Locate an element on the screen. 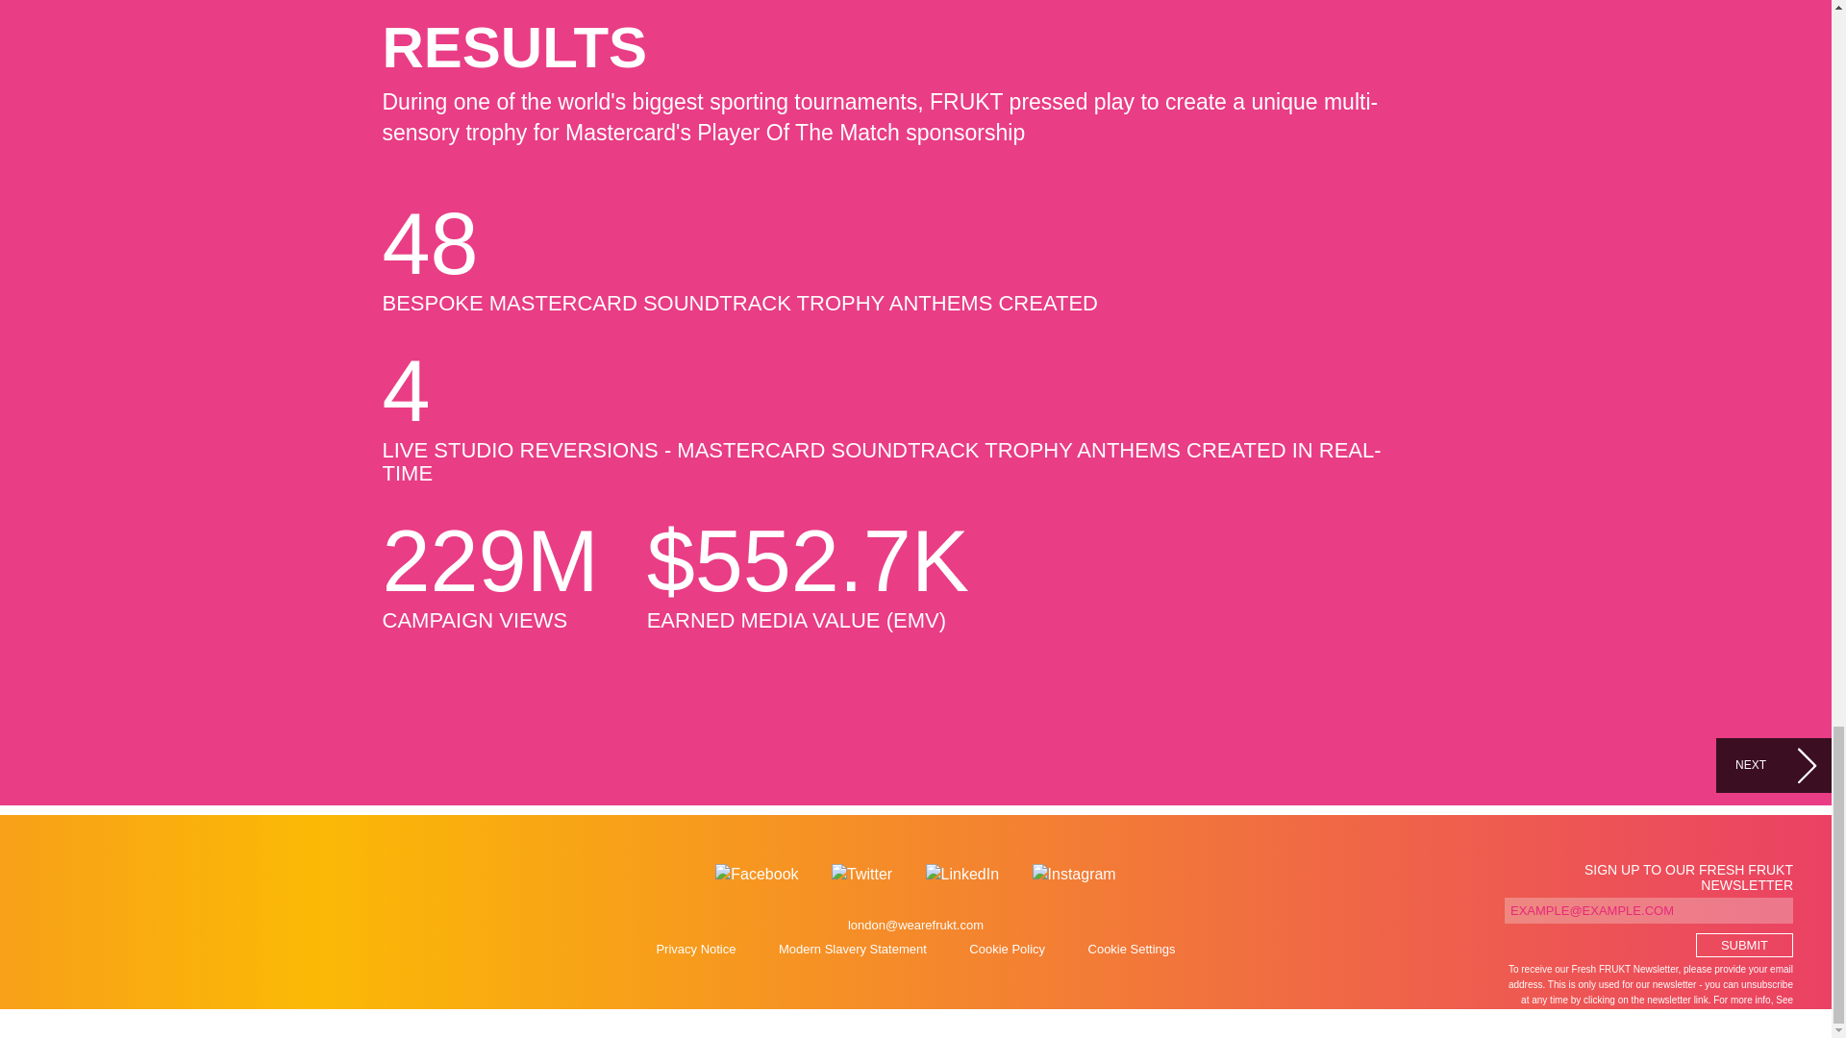 The height and width of the screenshot is (1038, 1846). Modern Slavery Statement is located at coordinates (852, 950).